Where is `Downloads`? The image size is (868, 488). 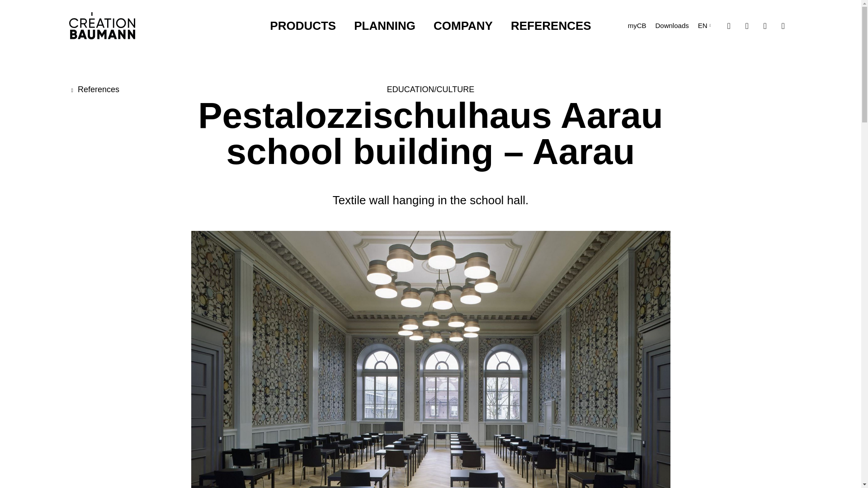
Downloads is located at coordinates (672, 25).